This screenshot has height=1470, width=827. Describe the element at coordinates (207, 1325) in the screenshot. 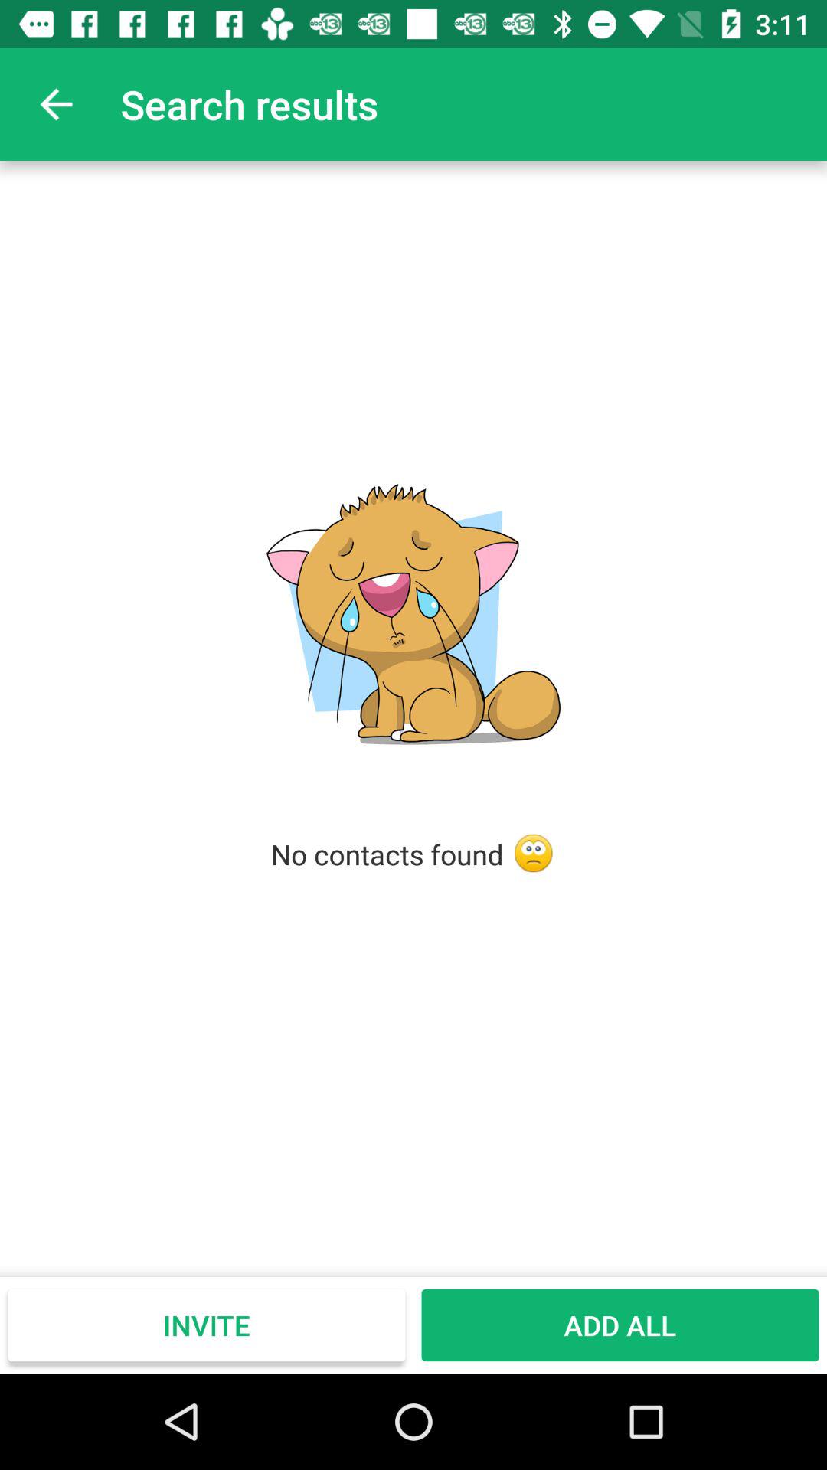

I see `swipe until the invite item` at that location.